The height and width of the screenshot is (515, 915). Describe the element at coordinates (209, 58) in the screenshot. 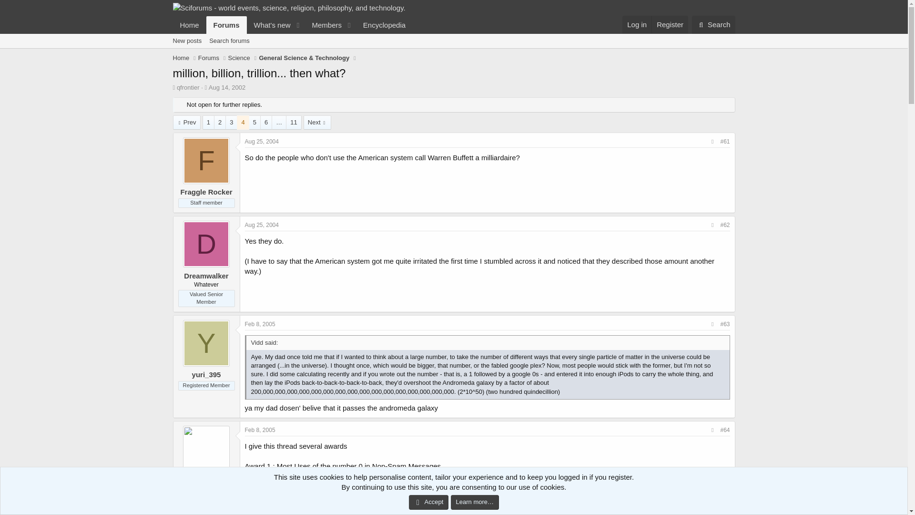

I see `Forums` at that location.